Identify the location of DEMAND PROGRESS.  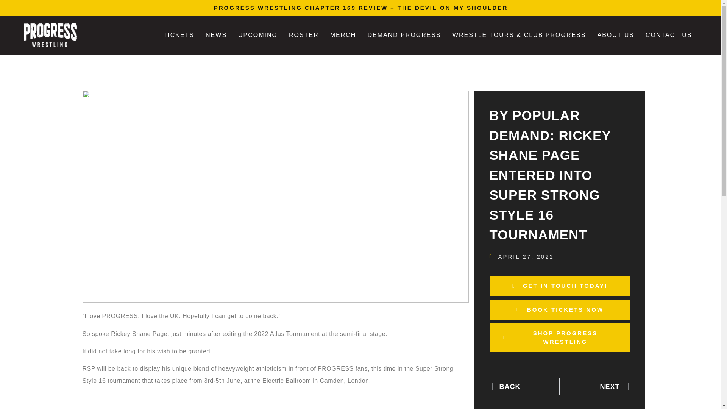
(404, 35).